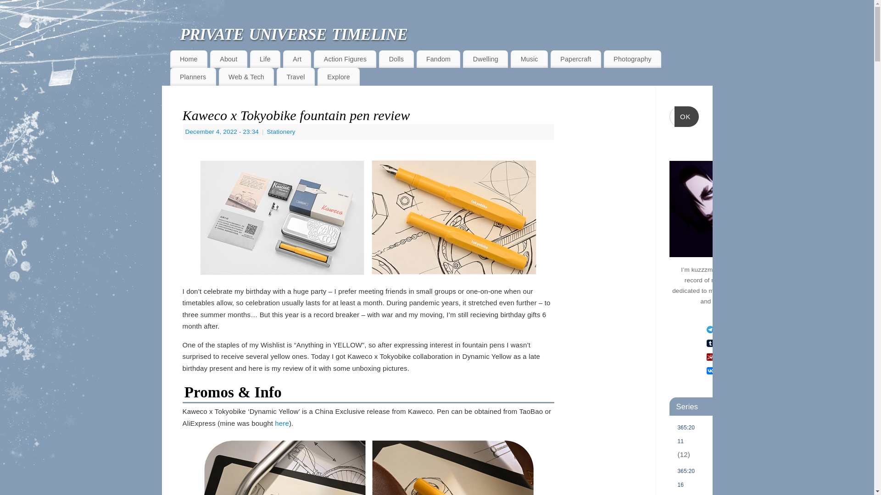 The width and height of the screenshot is (881, 495). I want to click on Photography, so click(632, 59).